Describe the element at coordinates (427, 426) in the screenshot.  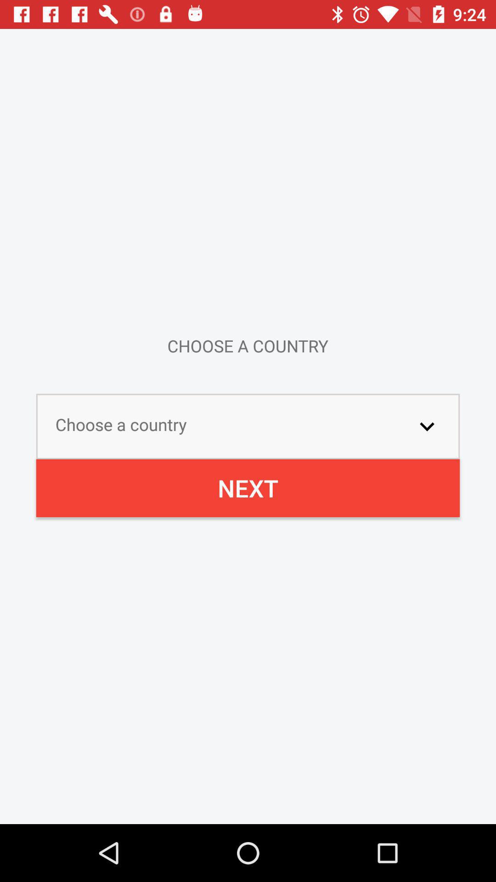
I see `choose country` at that location.